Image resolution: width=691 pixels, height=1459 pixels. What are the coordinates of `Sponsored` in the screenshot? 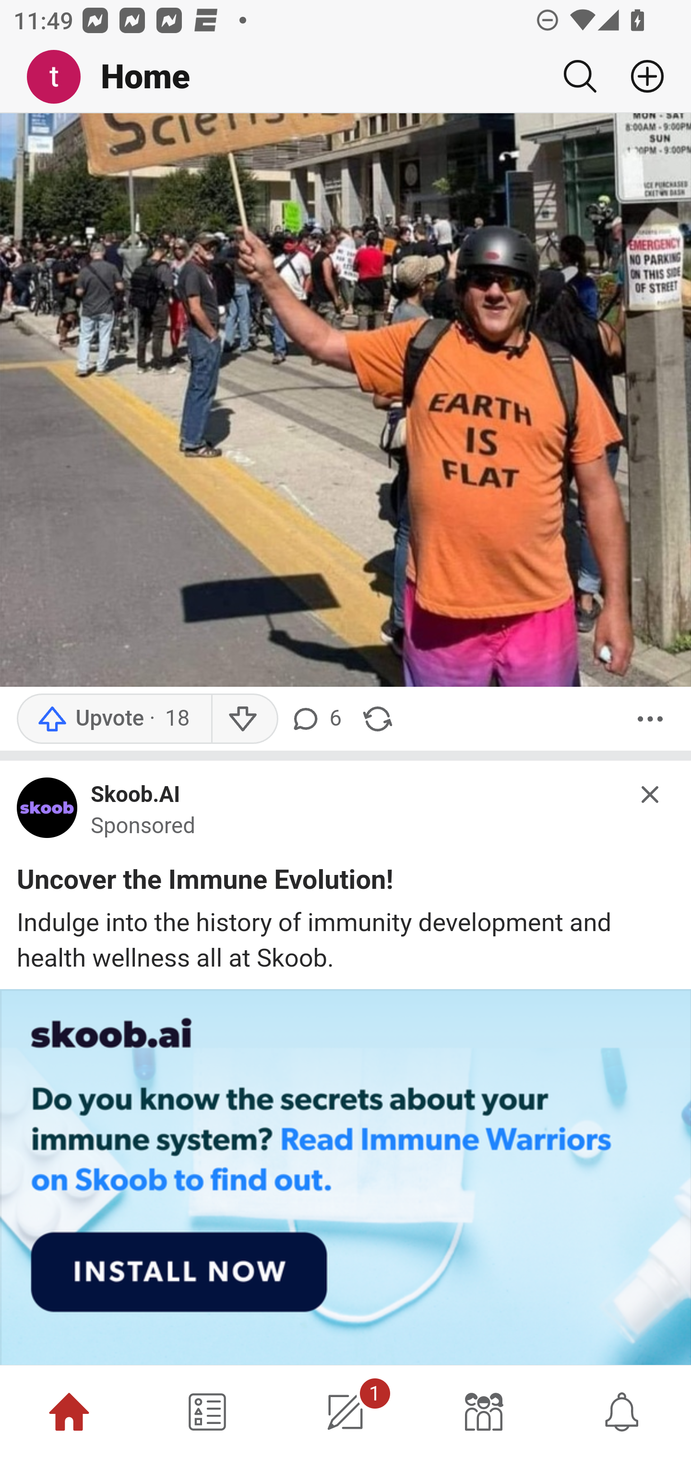 It's located at (143, 825).